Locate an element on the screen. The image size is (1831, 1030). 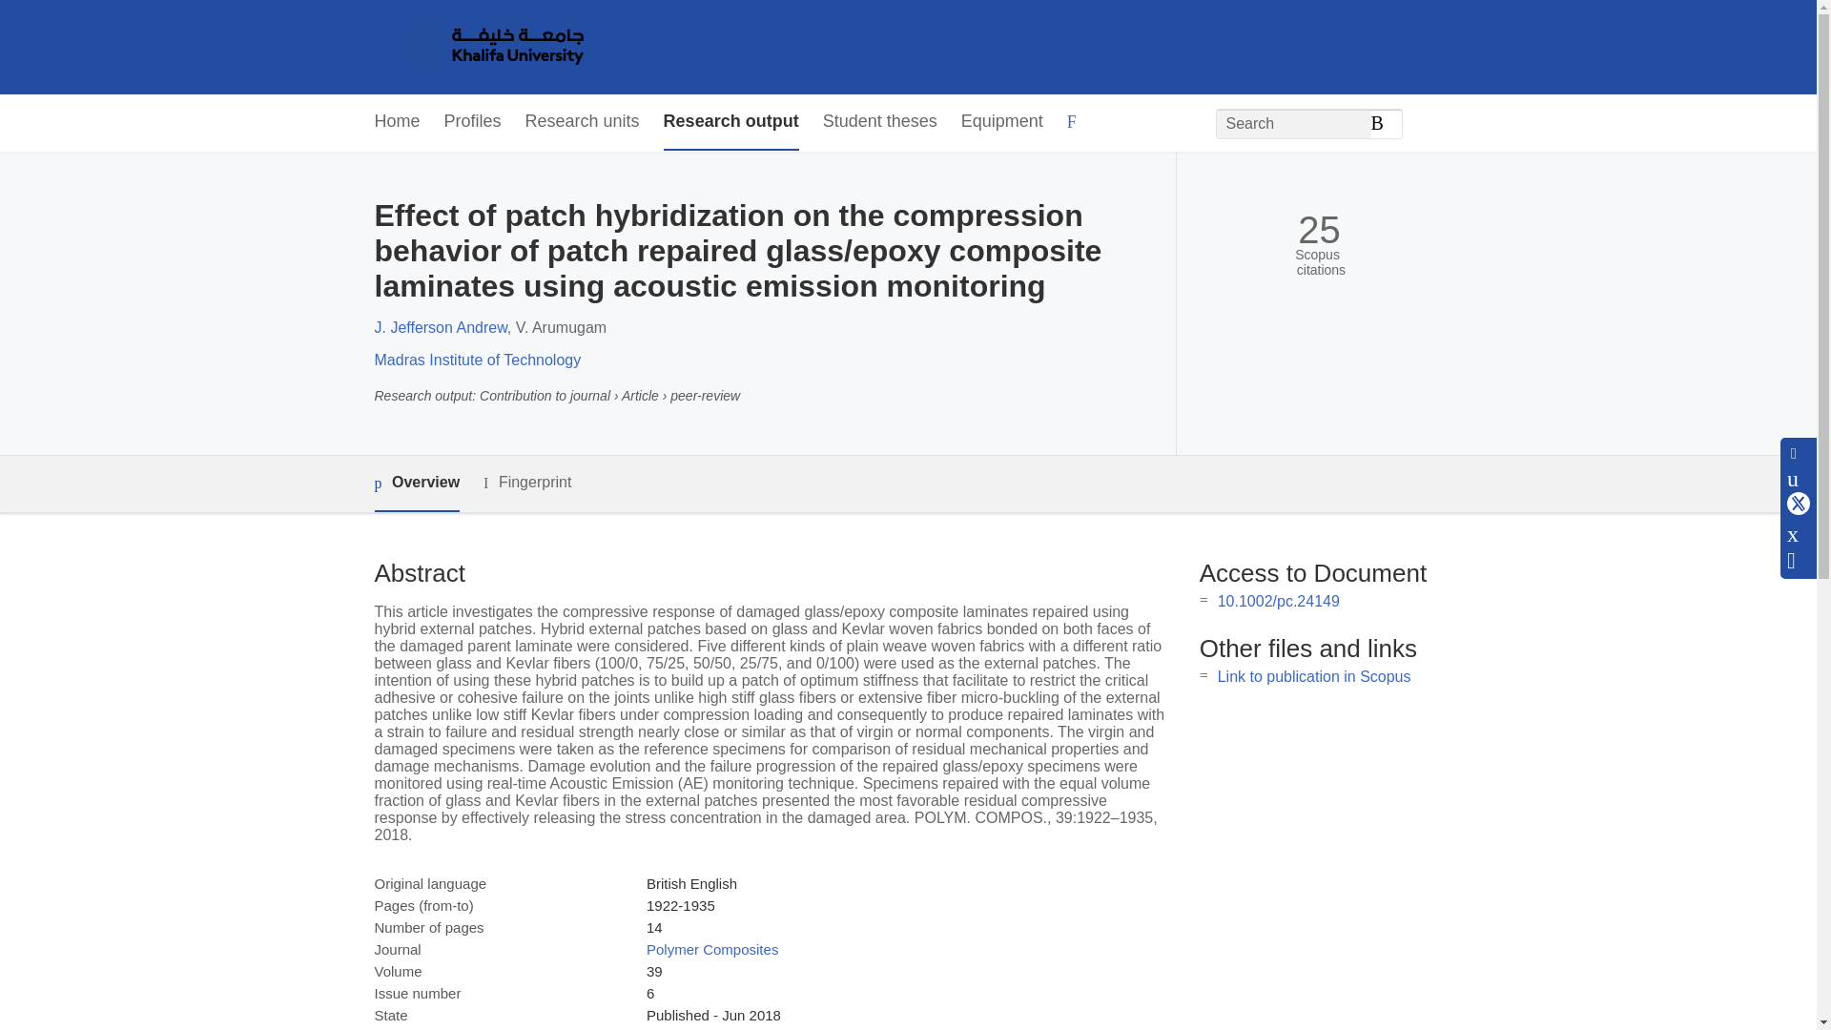
Equipment is located at coordinates (1002, 122).